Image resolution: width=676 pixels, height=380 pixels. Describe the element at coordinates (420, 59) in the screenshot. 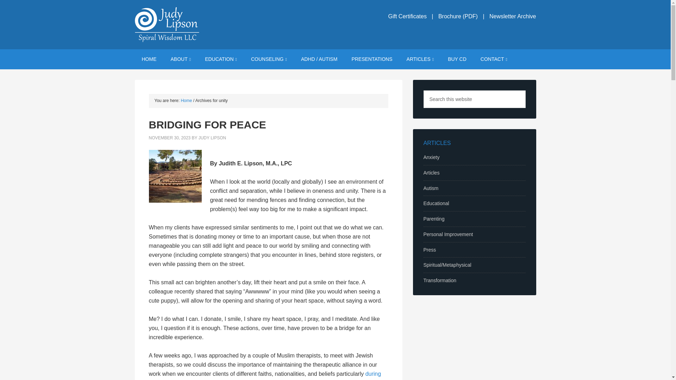

I see `ARTICLES` at that location.